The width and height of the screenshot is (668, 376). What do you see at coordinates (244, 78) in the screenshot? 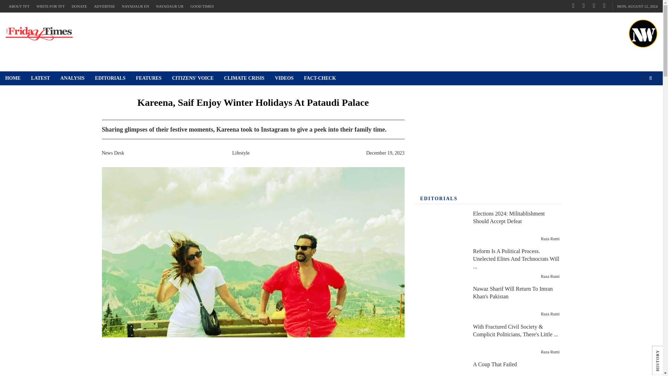
I see `CLIMATE CRISIS` at bounding box center [244, 78].